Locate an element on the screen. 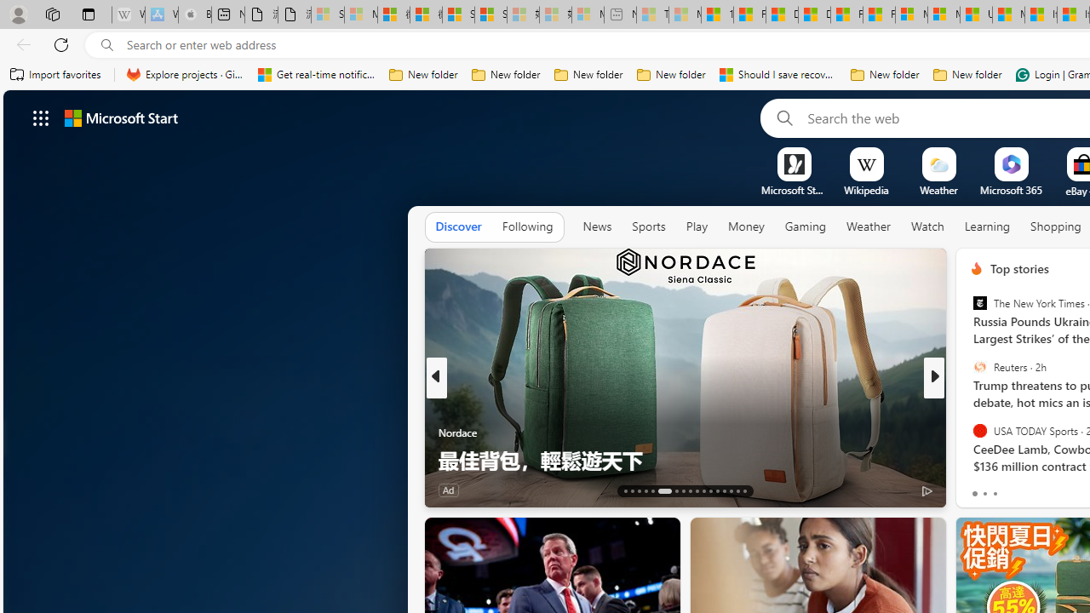  Search icon is located at coordinates (107, 45).